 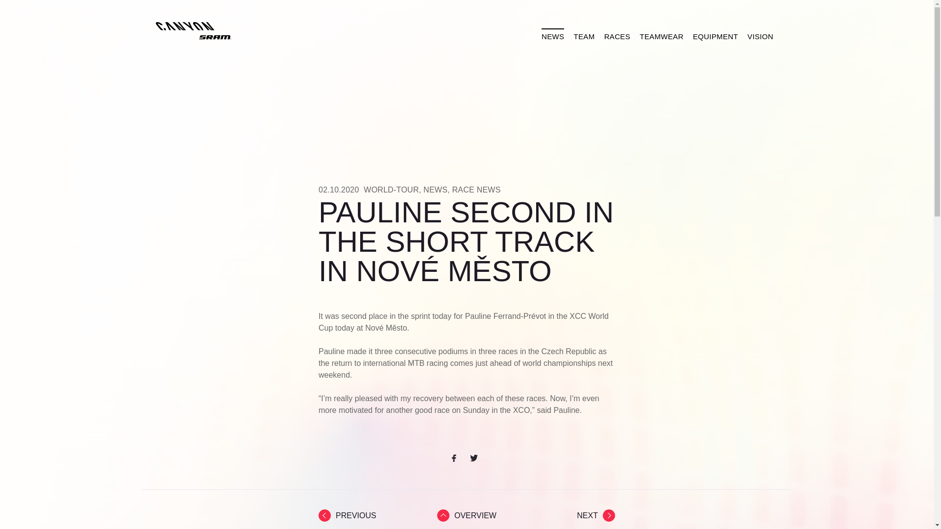 I want to click on PREVIOUS, so click(x=347, y=515).